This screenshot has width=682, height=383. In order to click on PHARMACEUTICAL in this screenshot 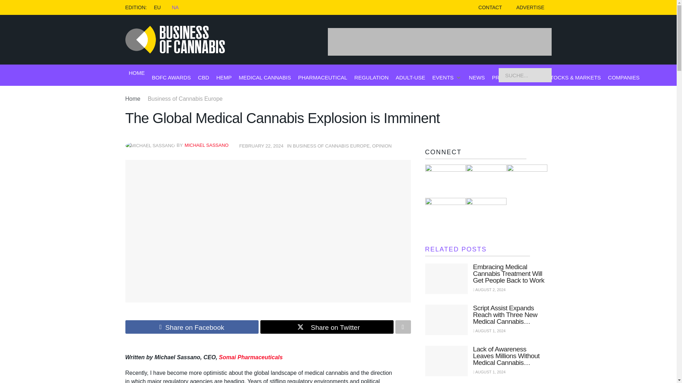, I will do `click(323, 77)`.